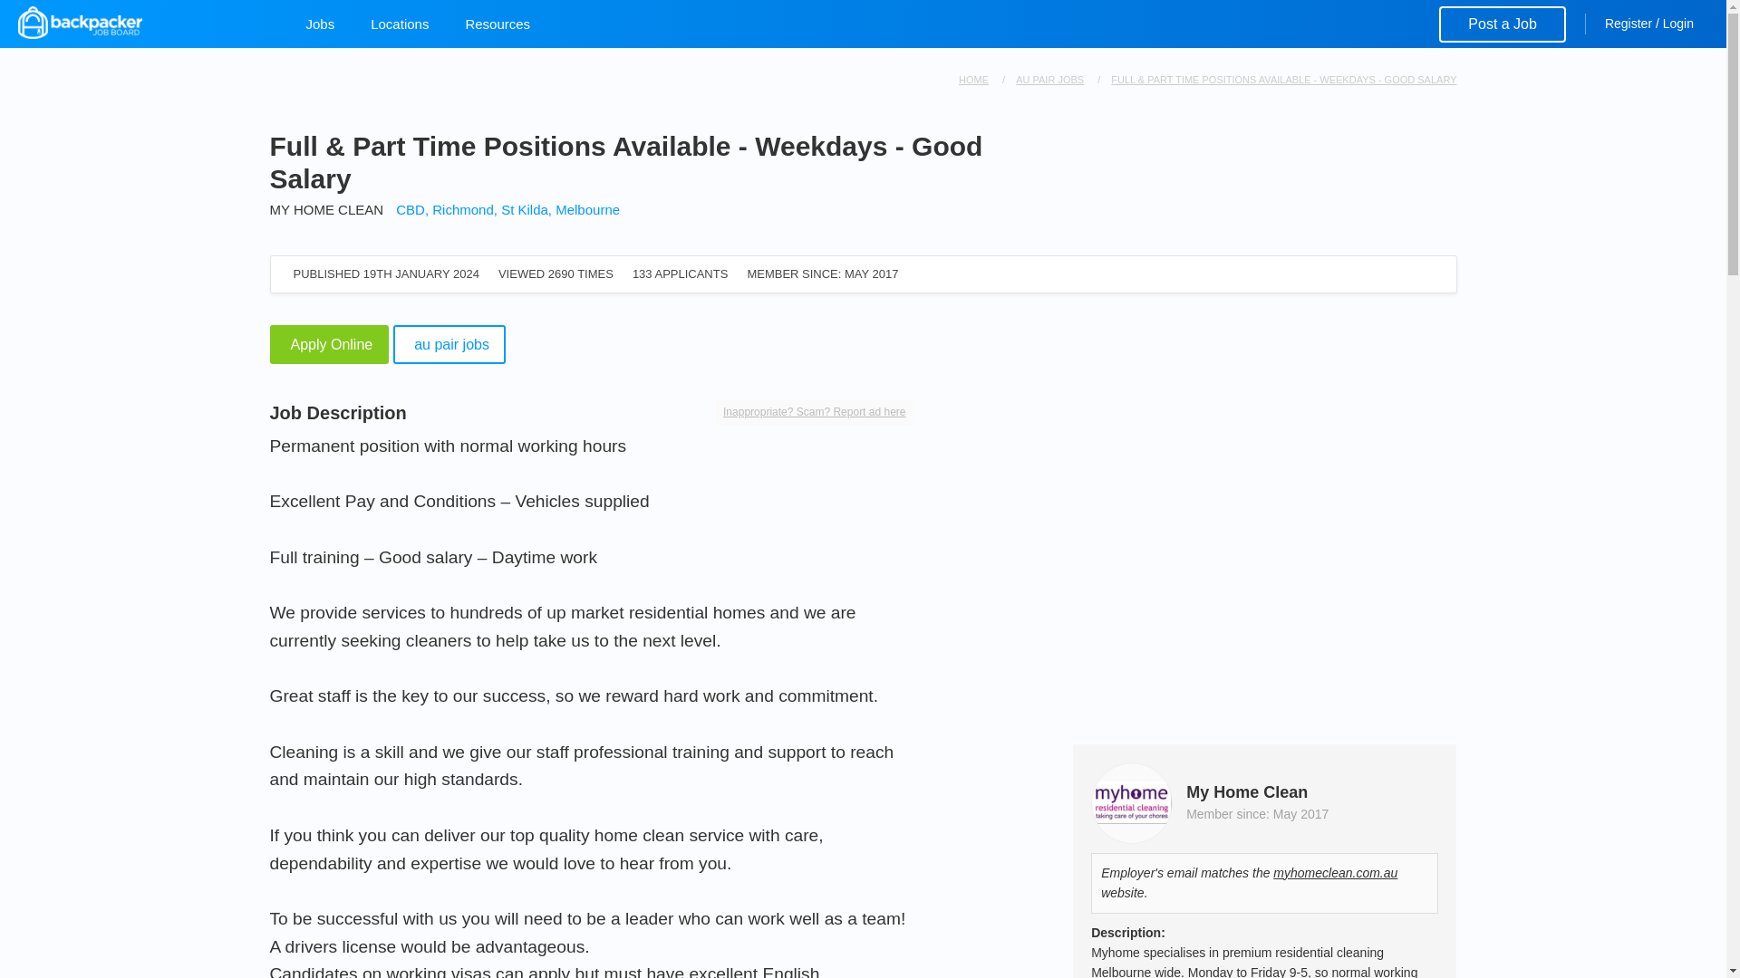 This screenshot has width=1740, height=978. I want to click on AU PAIR JOBS, so click(1049, 80).